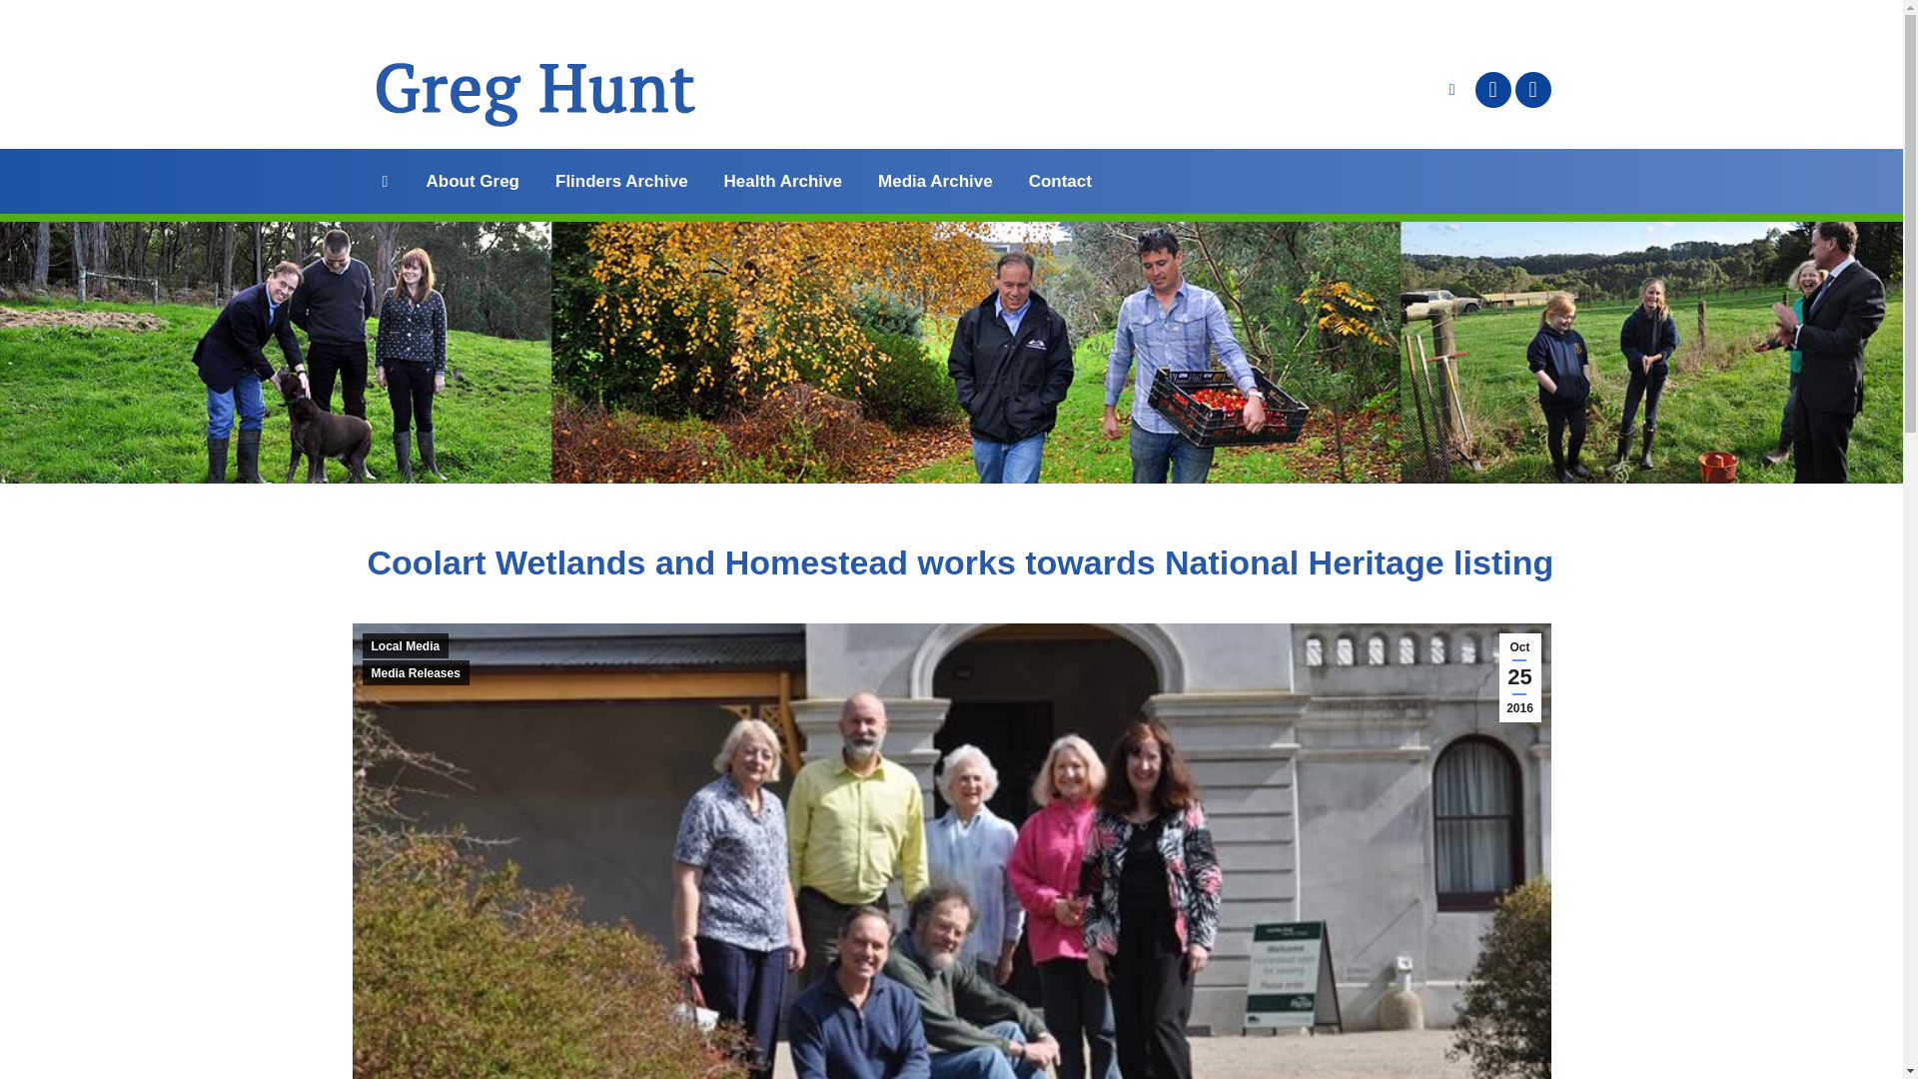  Describe the element at coordinates (1518, 677) in the screenshot. I see `12:00 am` at that location.